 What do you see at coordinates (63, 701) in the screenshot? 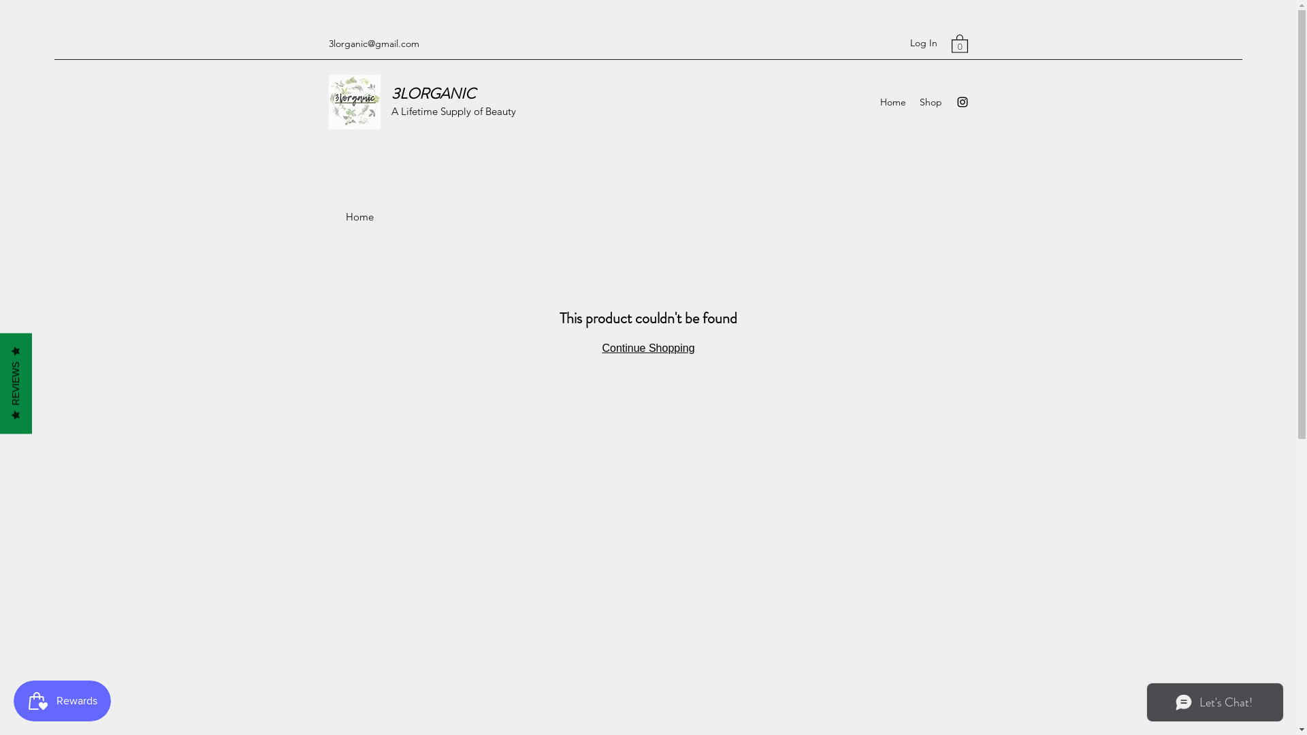
I see `Smile.io Rewards Program Launcher` at bounding box center [63, 701].